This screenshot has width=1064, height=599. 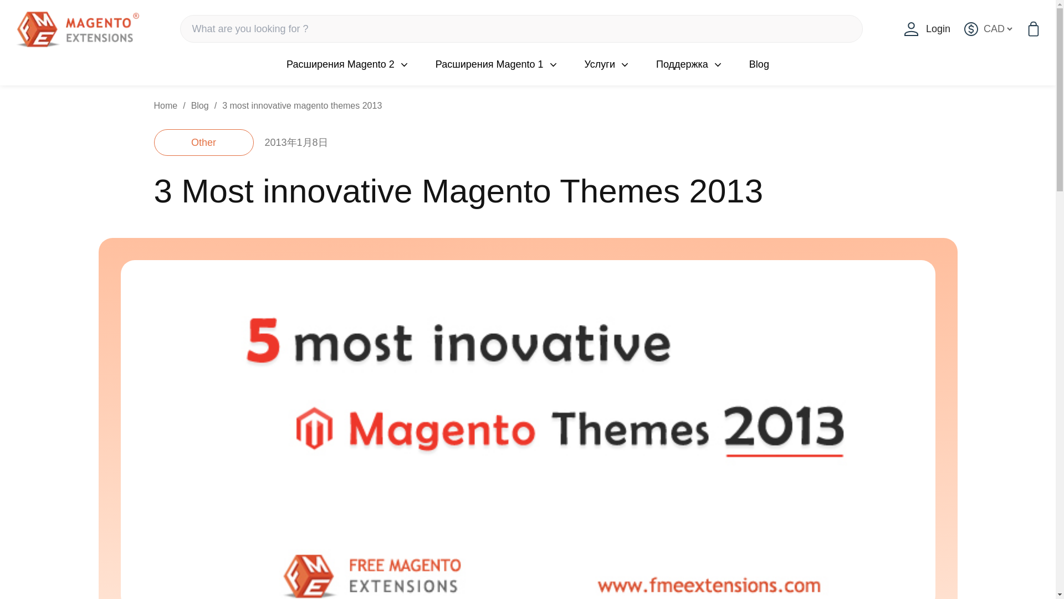 What do you see at coordinates (927, 28) in the screenshot?
I see `Login` at bounding box center [927, 28].